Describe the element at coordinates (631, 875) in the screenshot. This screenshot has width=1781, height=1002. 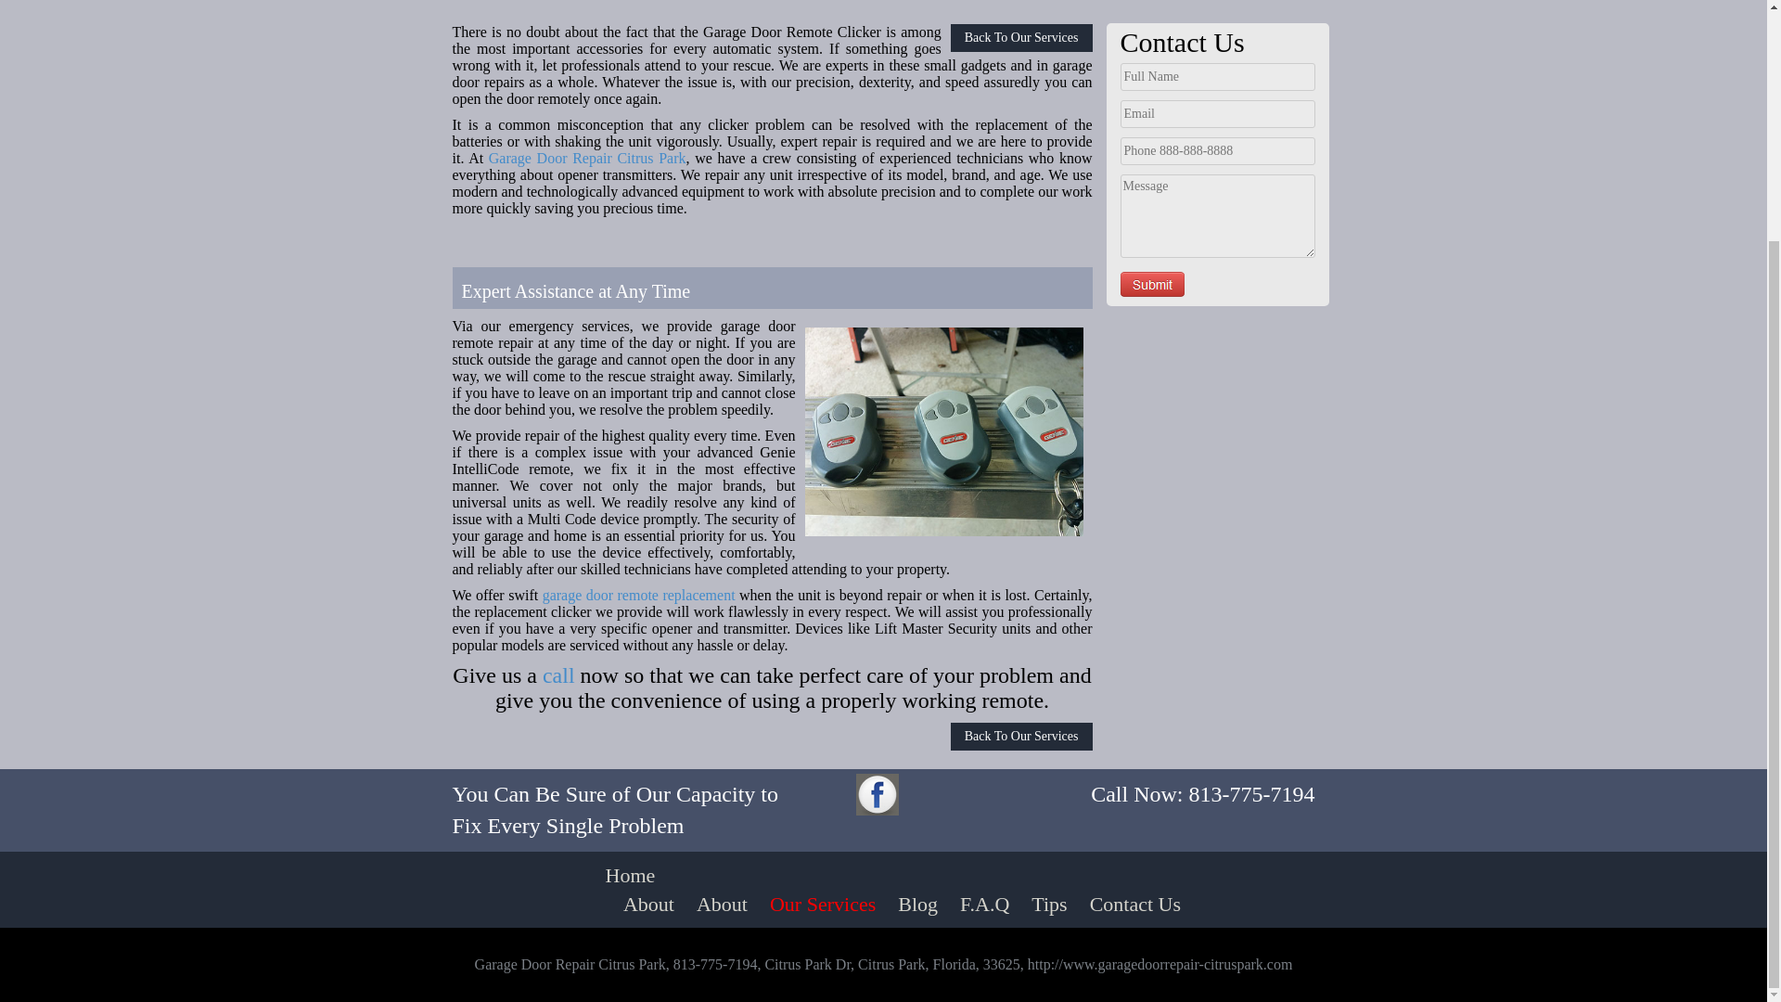
I see `Home` at that location.